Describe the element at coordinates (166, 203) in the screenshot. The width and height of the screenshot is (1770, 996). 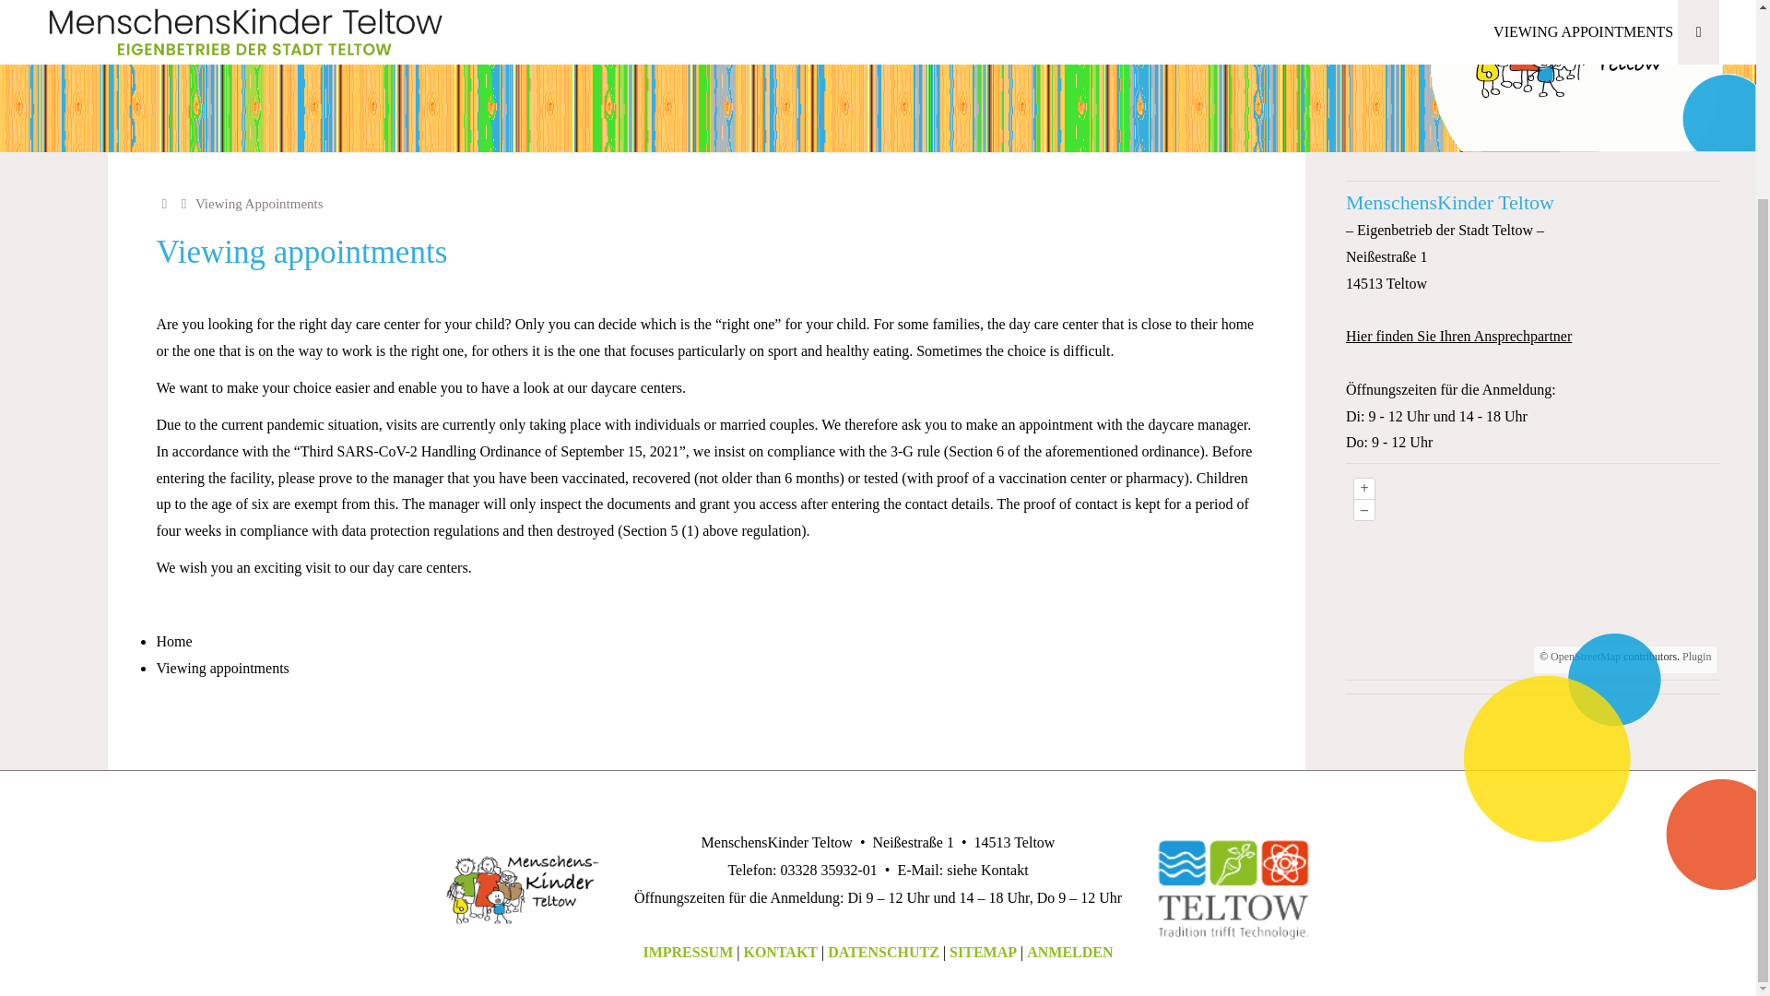
I see `Home` at that location.